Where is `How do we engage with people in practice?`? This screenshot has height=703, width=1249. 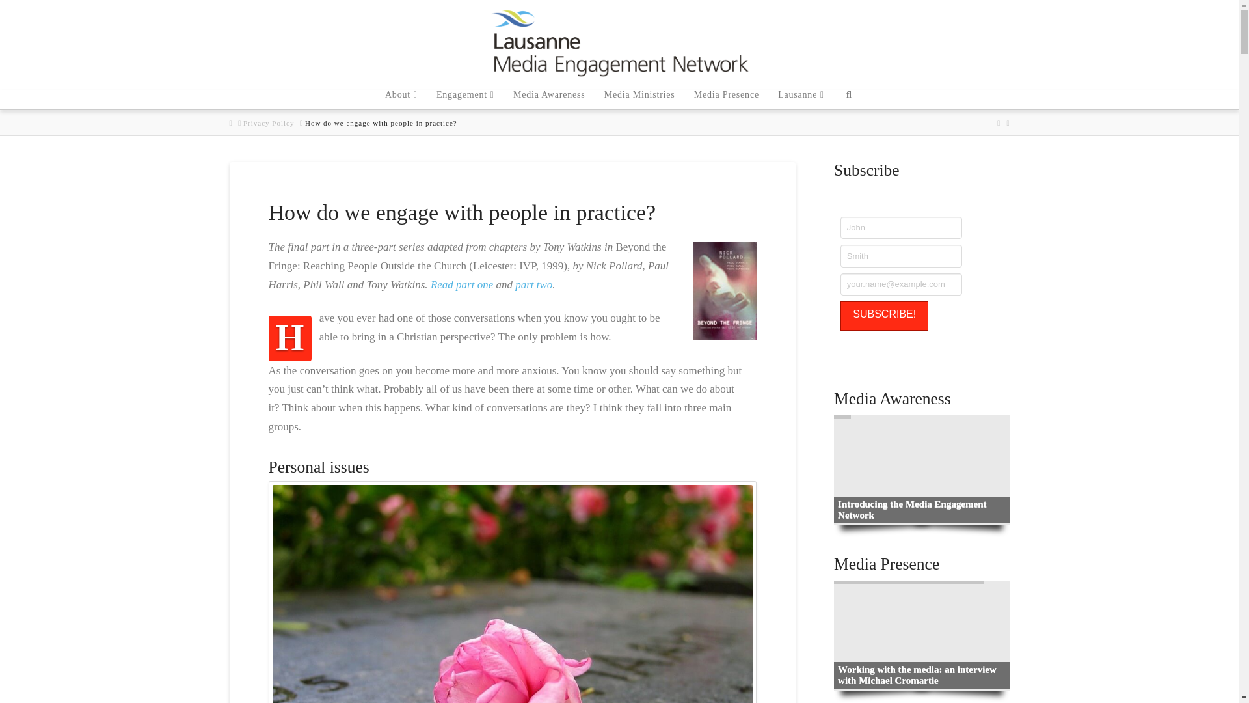
How do we engage with people in practice? is located at coordinates (381, 123).